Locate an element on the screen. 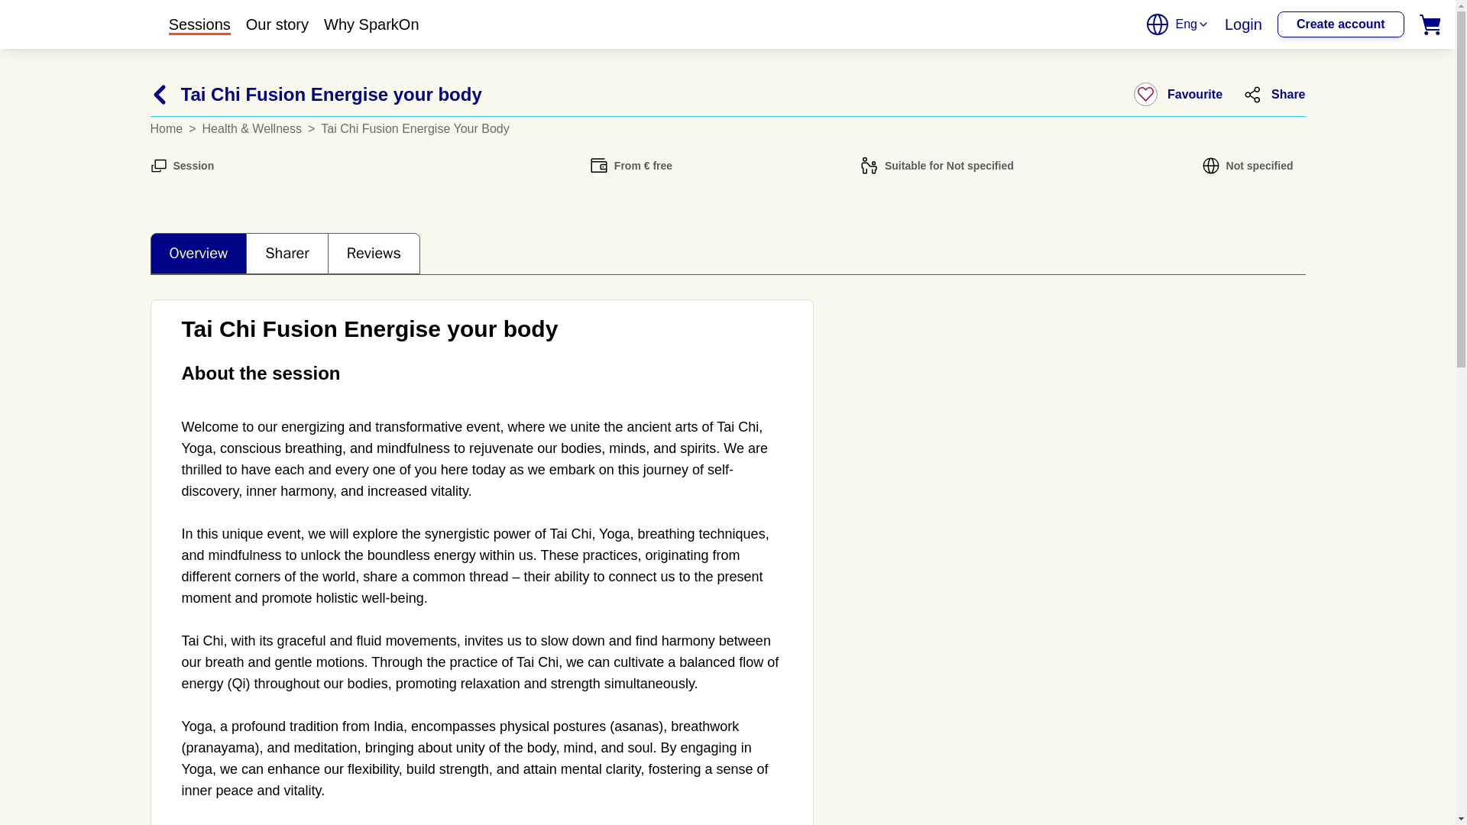  Eng is located at coordinates (1177, 24).